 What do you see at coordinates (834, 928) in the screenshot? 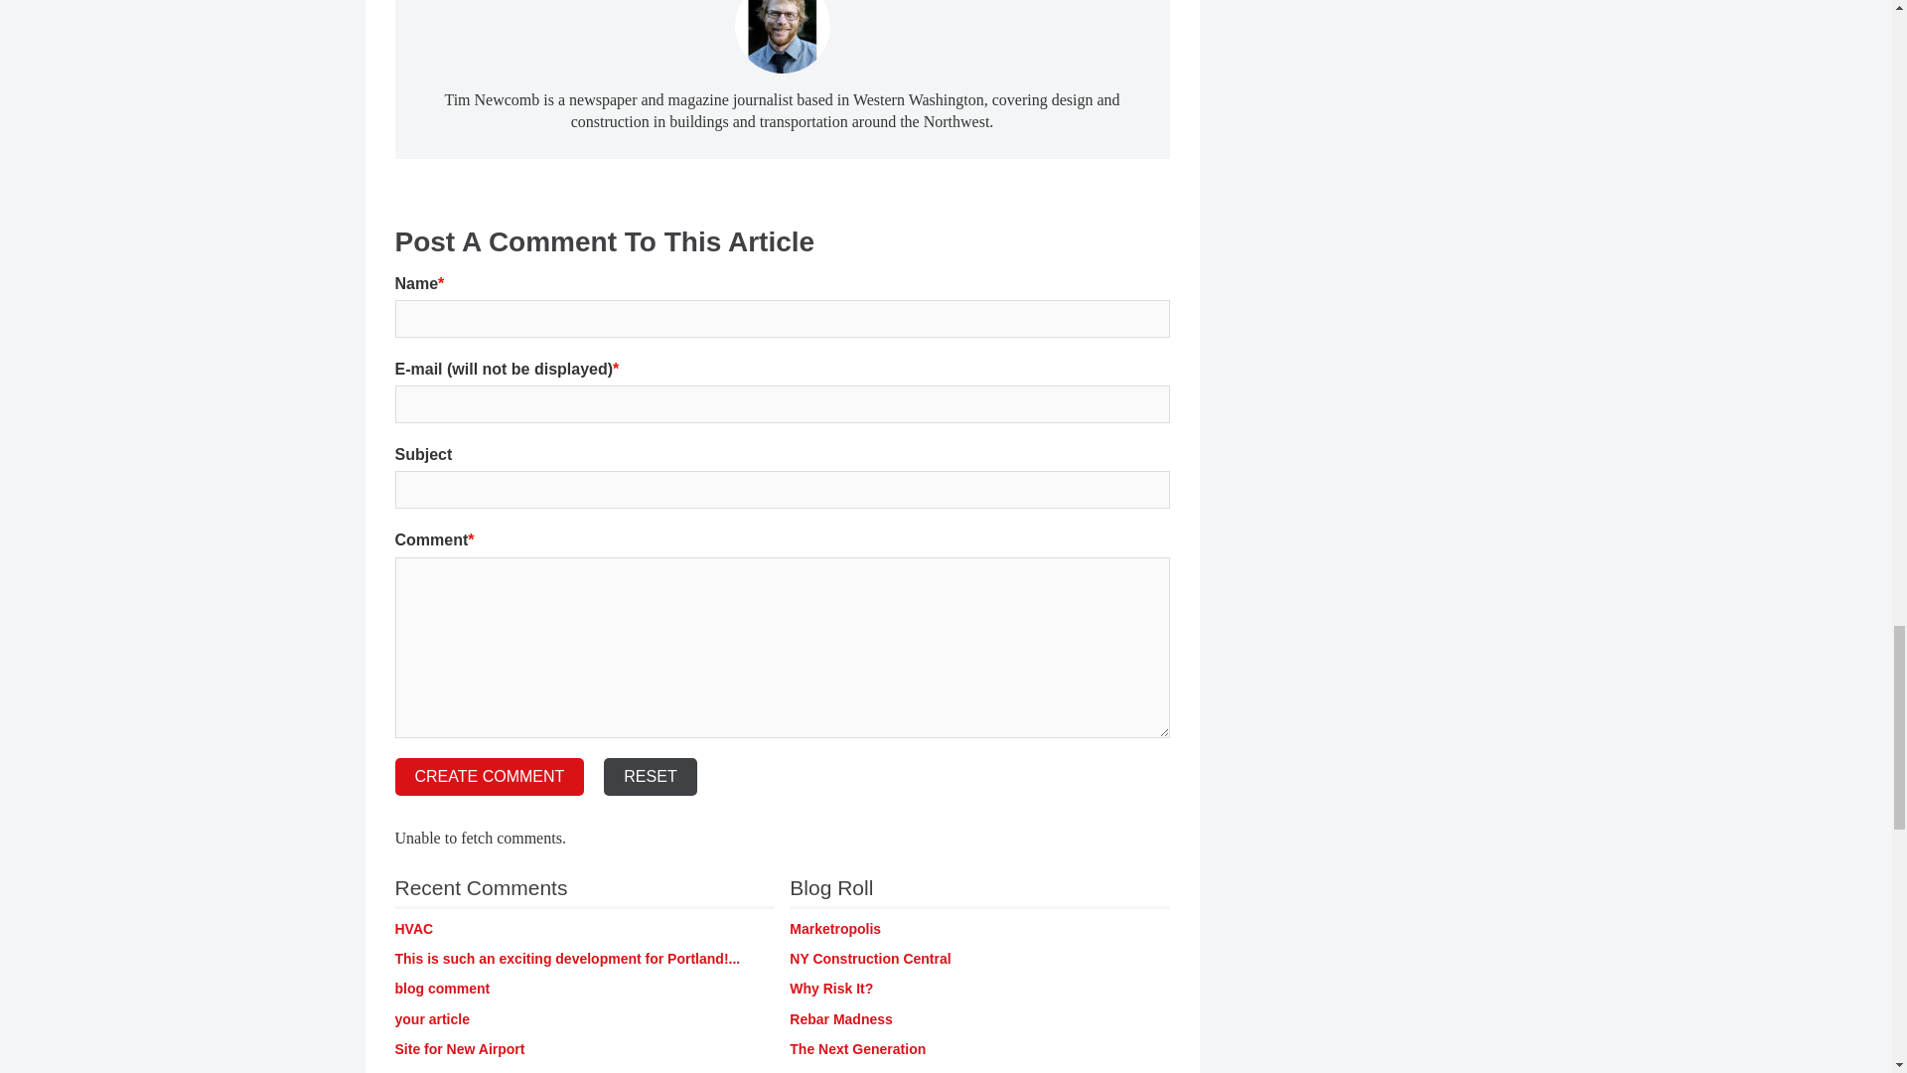
I see `Marketropolis` at bounding box center [834, 928].